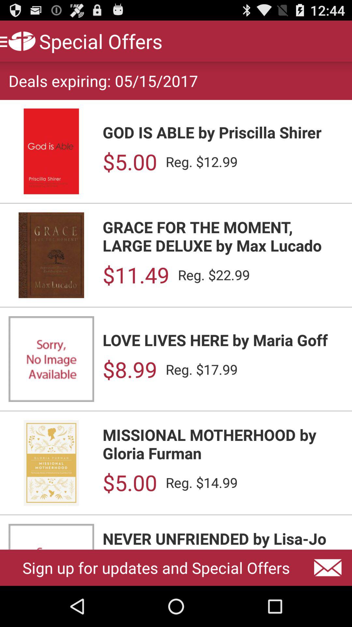 The image size is (352, 627). I want to click on press the app above the $8.99, so click(223, 340).